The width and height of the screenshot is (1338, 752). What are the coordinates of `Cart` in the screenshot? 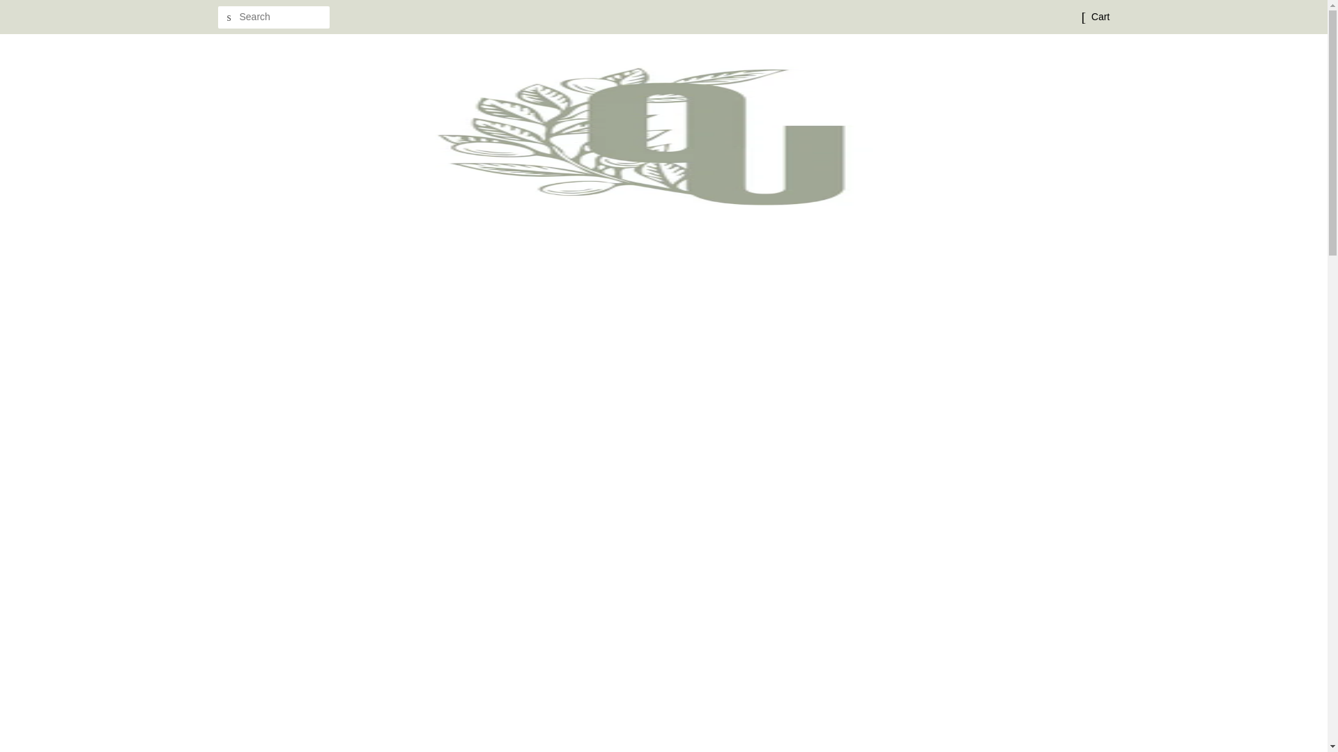 It's located at (1100, 17).